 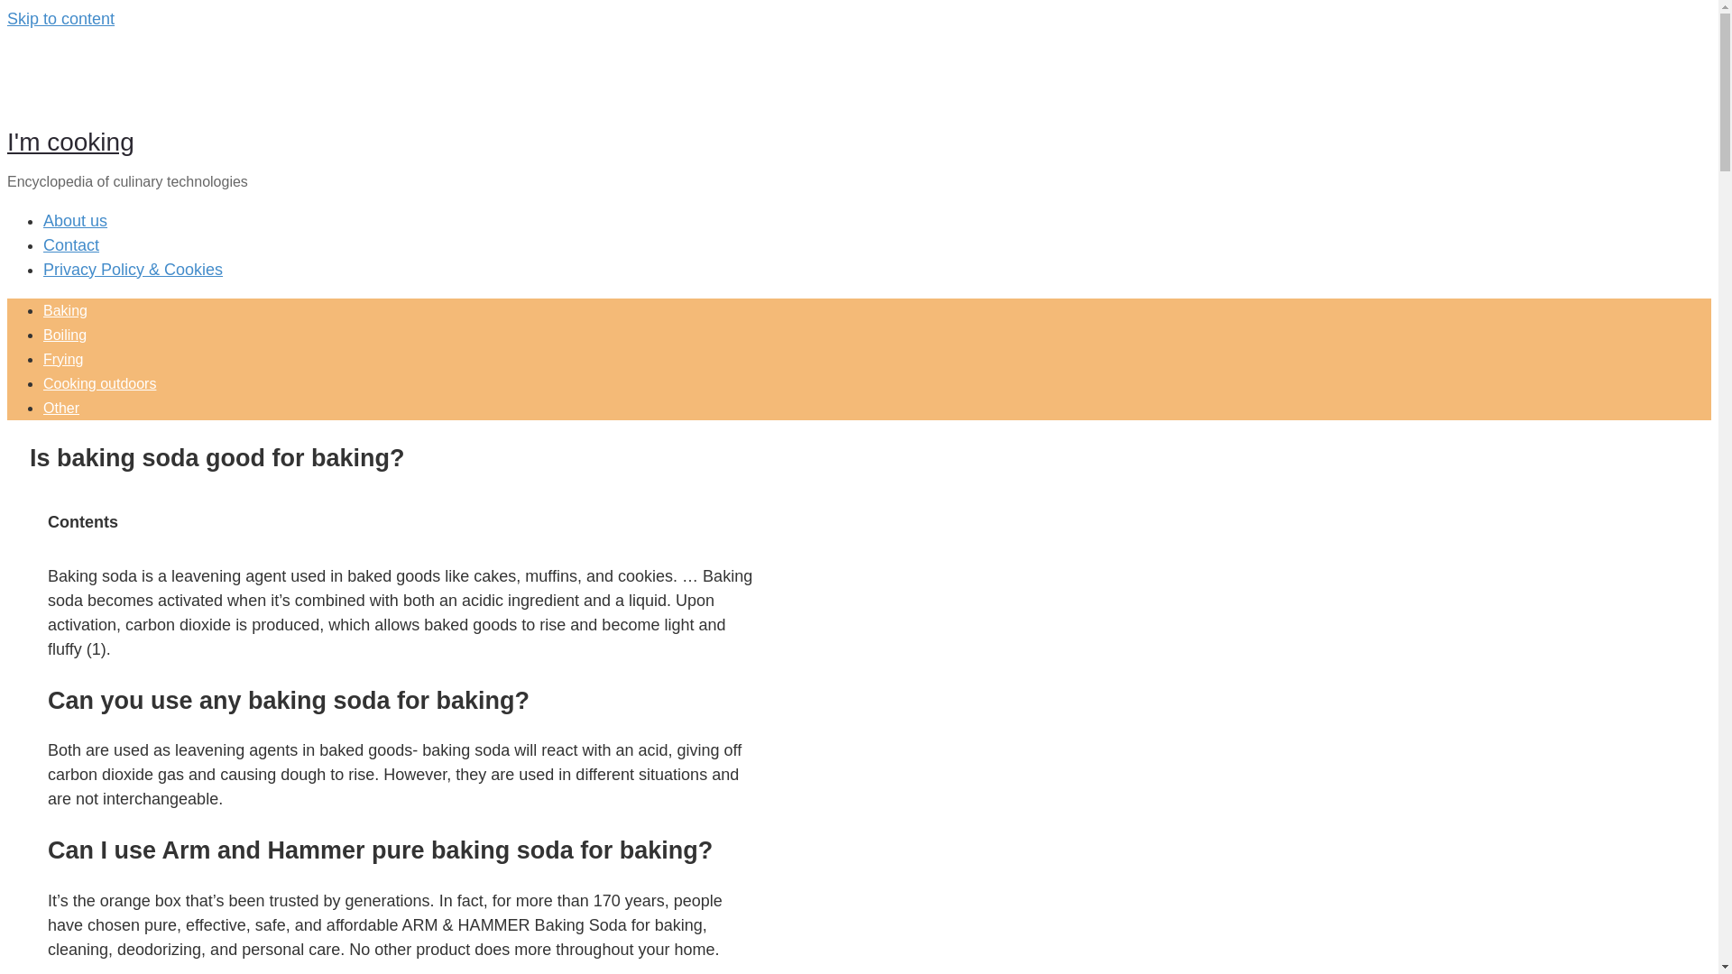 I want to click on Baking, so click(x=65, y=310).